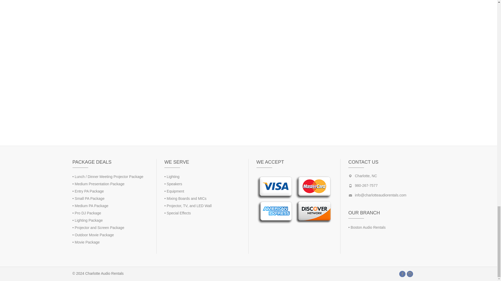 This screenshot has width=501, height=281. Describe the element at coordinates (88, 213) in the screenshot. I see `Pro DJ Package` at that location.